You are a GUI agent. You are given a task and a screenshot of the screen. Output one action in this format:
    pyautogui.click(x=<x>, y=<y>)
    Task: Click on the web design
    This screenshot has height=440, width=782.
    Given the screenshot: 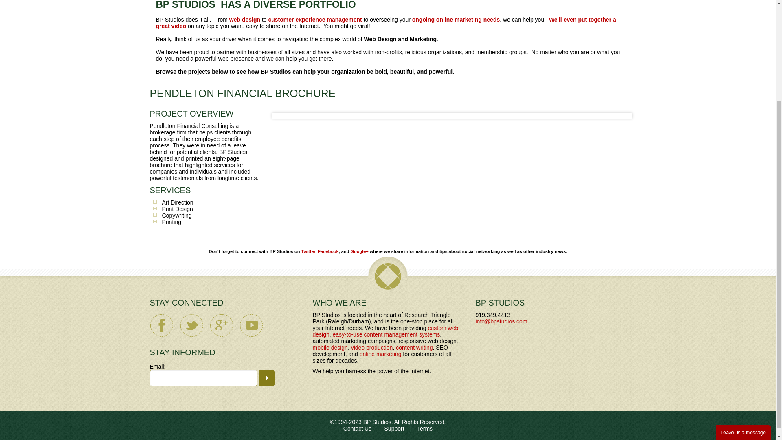 What is the action you would take?
    pyautogui.click(x=244, y=20)
    